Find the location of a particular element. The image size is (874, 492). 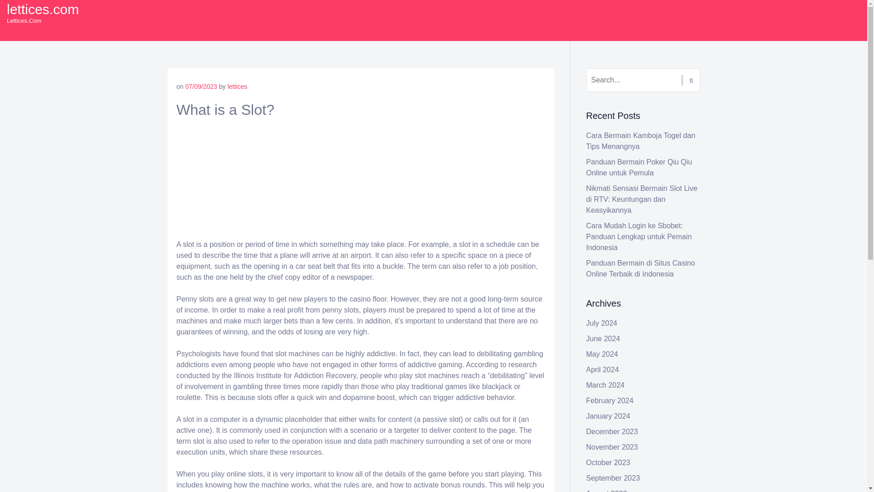

April 2024 is located at coordinates (603, 369).